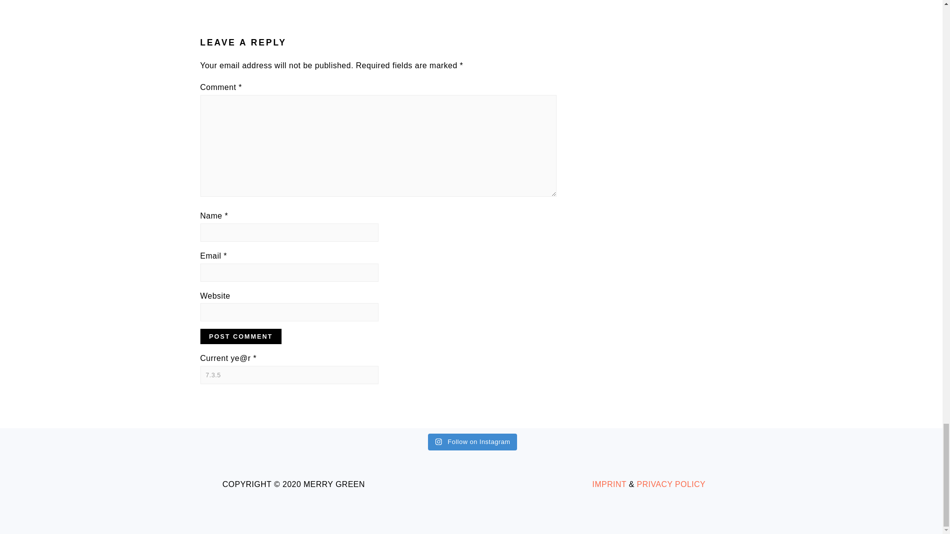  Describe the element at coordinates (240, 336) in the screenshot. I see `Post Comment` at that location.